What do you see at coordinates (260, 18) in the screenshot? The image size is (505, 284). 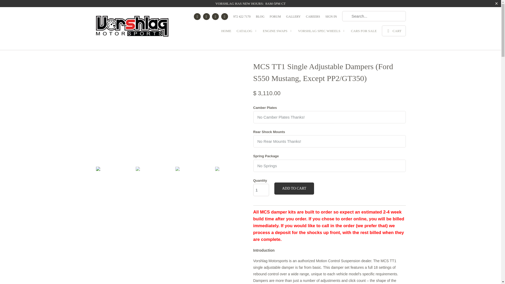 I see `BLOG` at bounding box center [260, 18].